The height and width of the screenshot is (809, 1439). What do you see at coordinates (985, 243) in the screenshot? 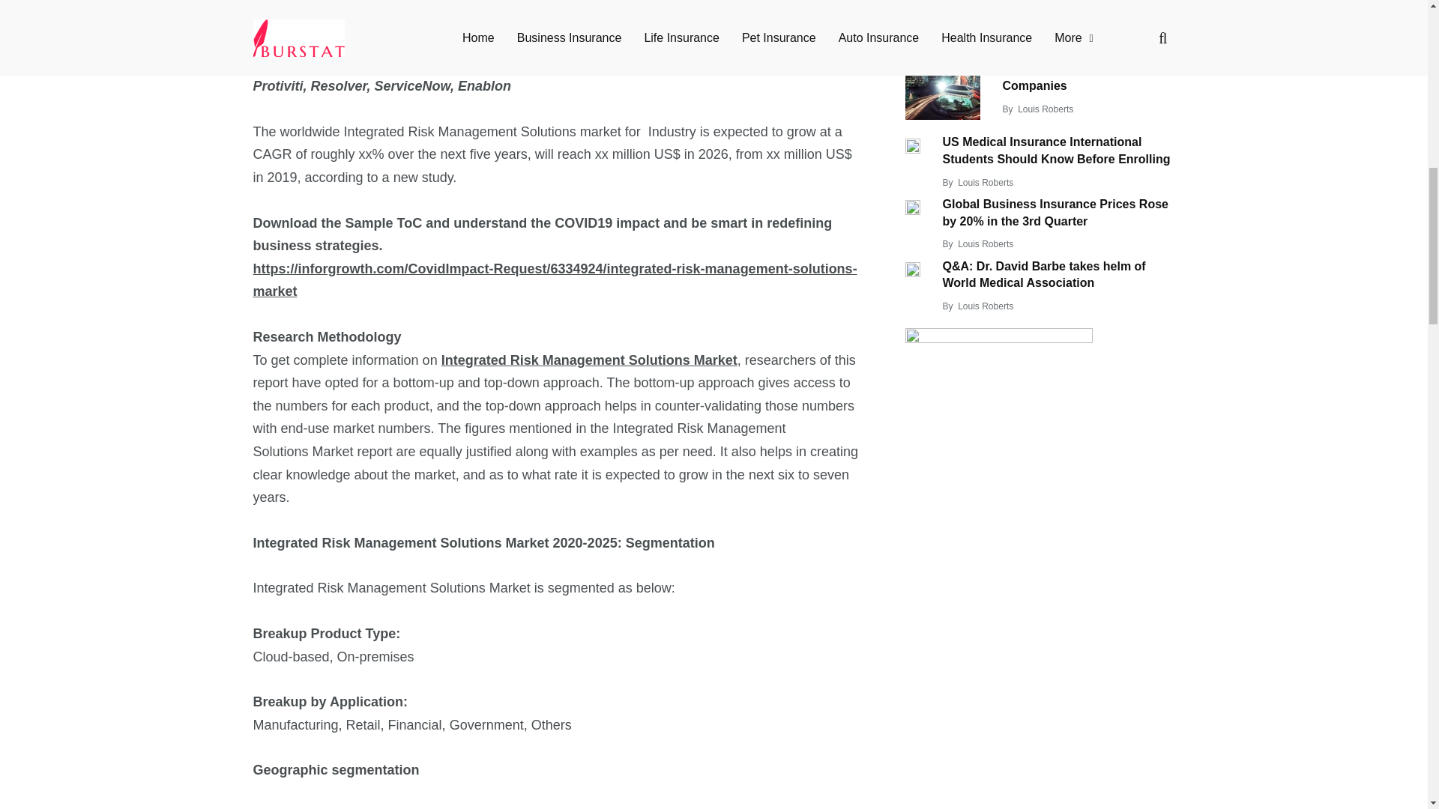
I see `Posts by Louis Roberts` at bounding box center [985, 243].